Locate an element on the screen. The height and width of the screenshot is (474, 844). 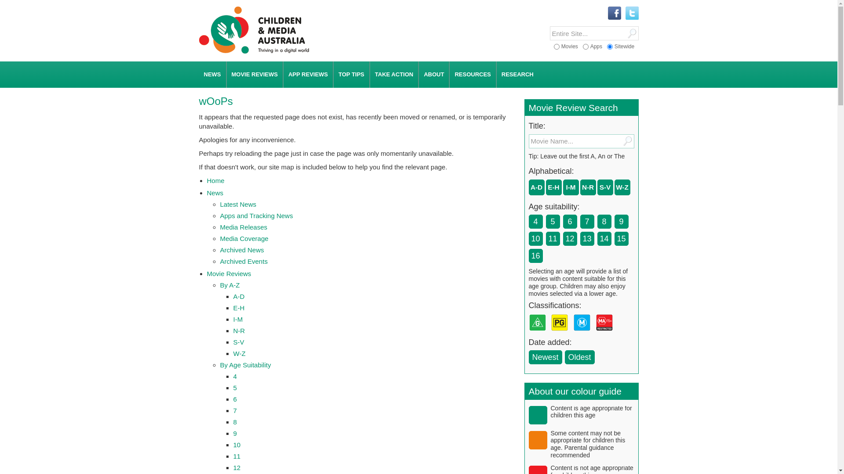
15 is located at coordinates (621, 239).